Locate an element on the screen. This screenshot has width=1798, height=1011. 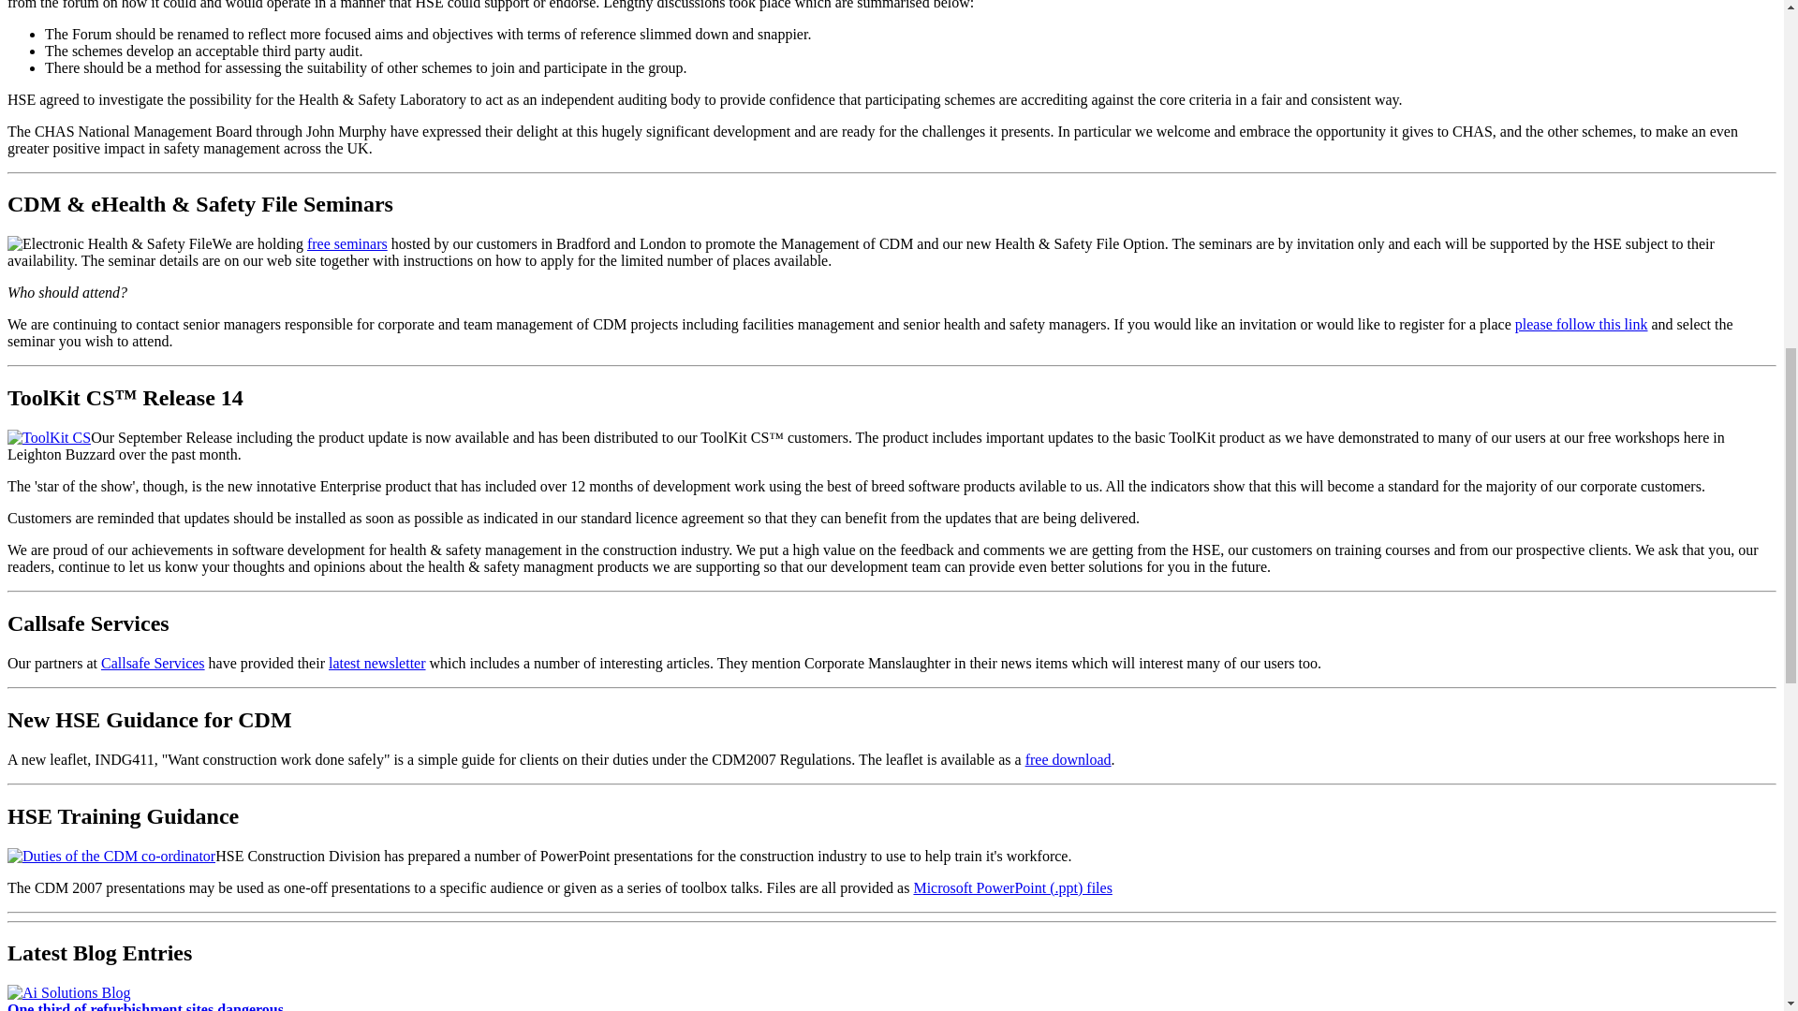
please follow this link is located at coordinates (1582, 324).